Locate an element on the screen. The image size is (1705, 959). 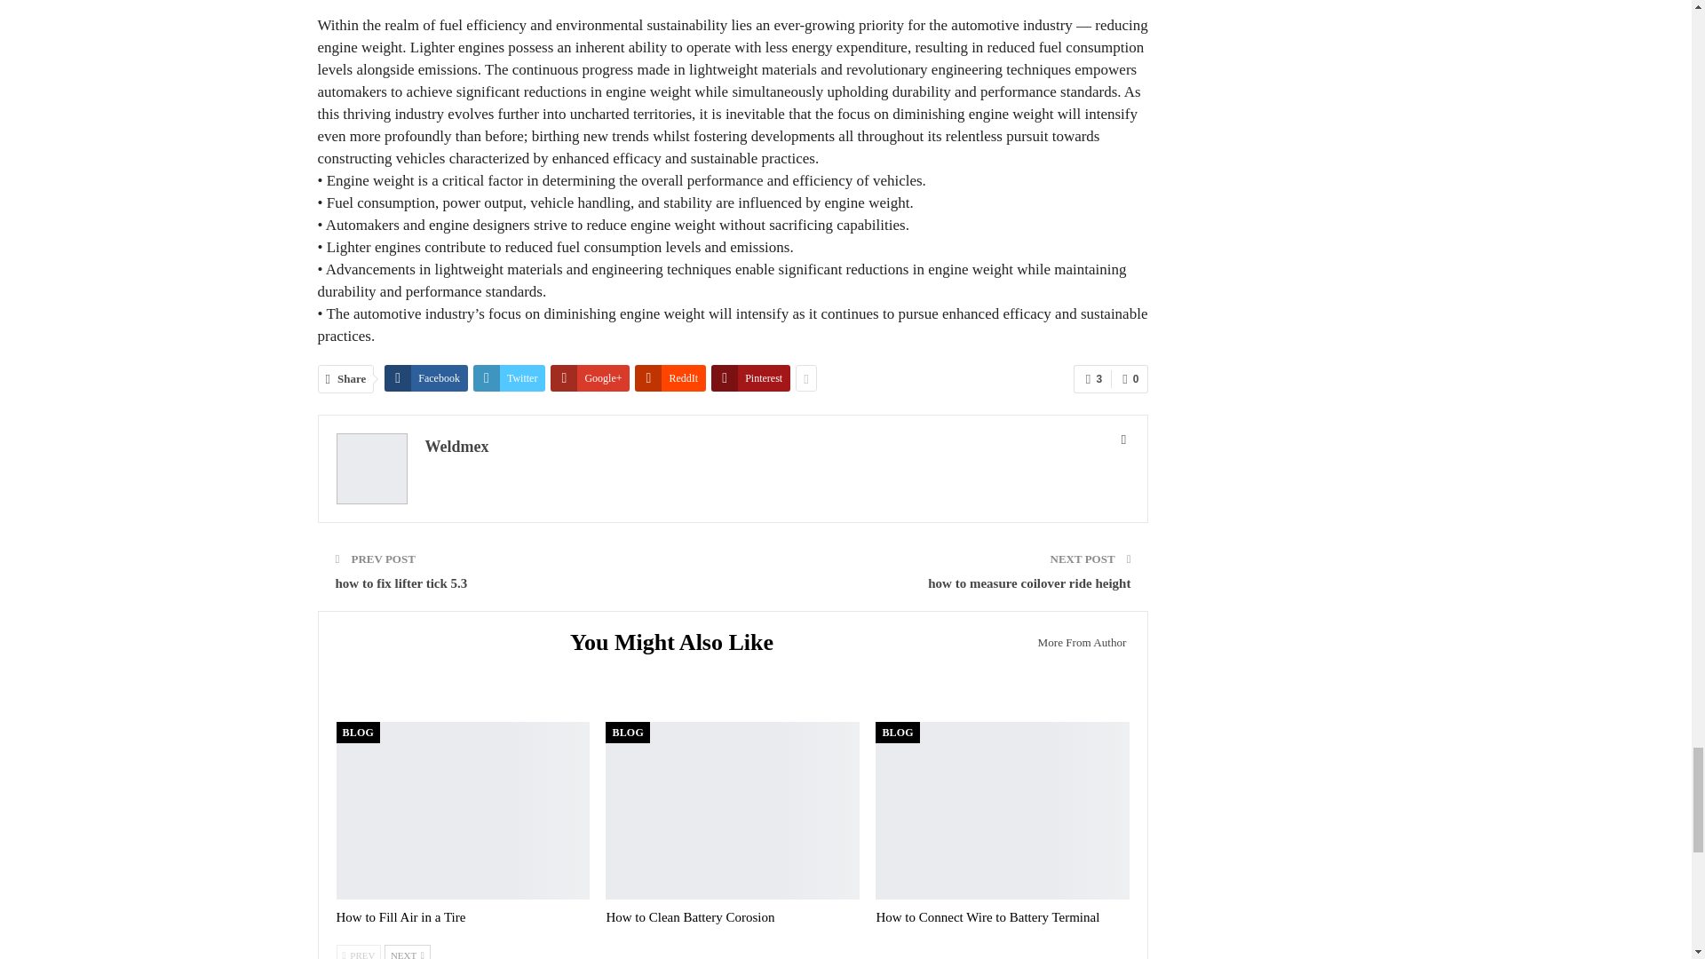
How to Clean Battery Corosion is located at coordinates (732, 811).